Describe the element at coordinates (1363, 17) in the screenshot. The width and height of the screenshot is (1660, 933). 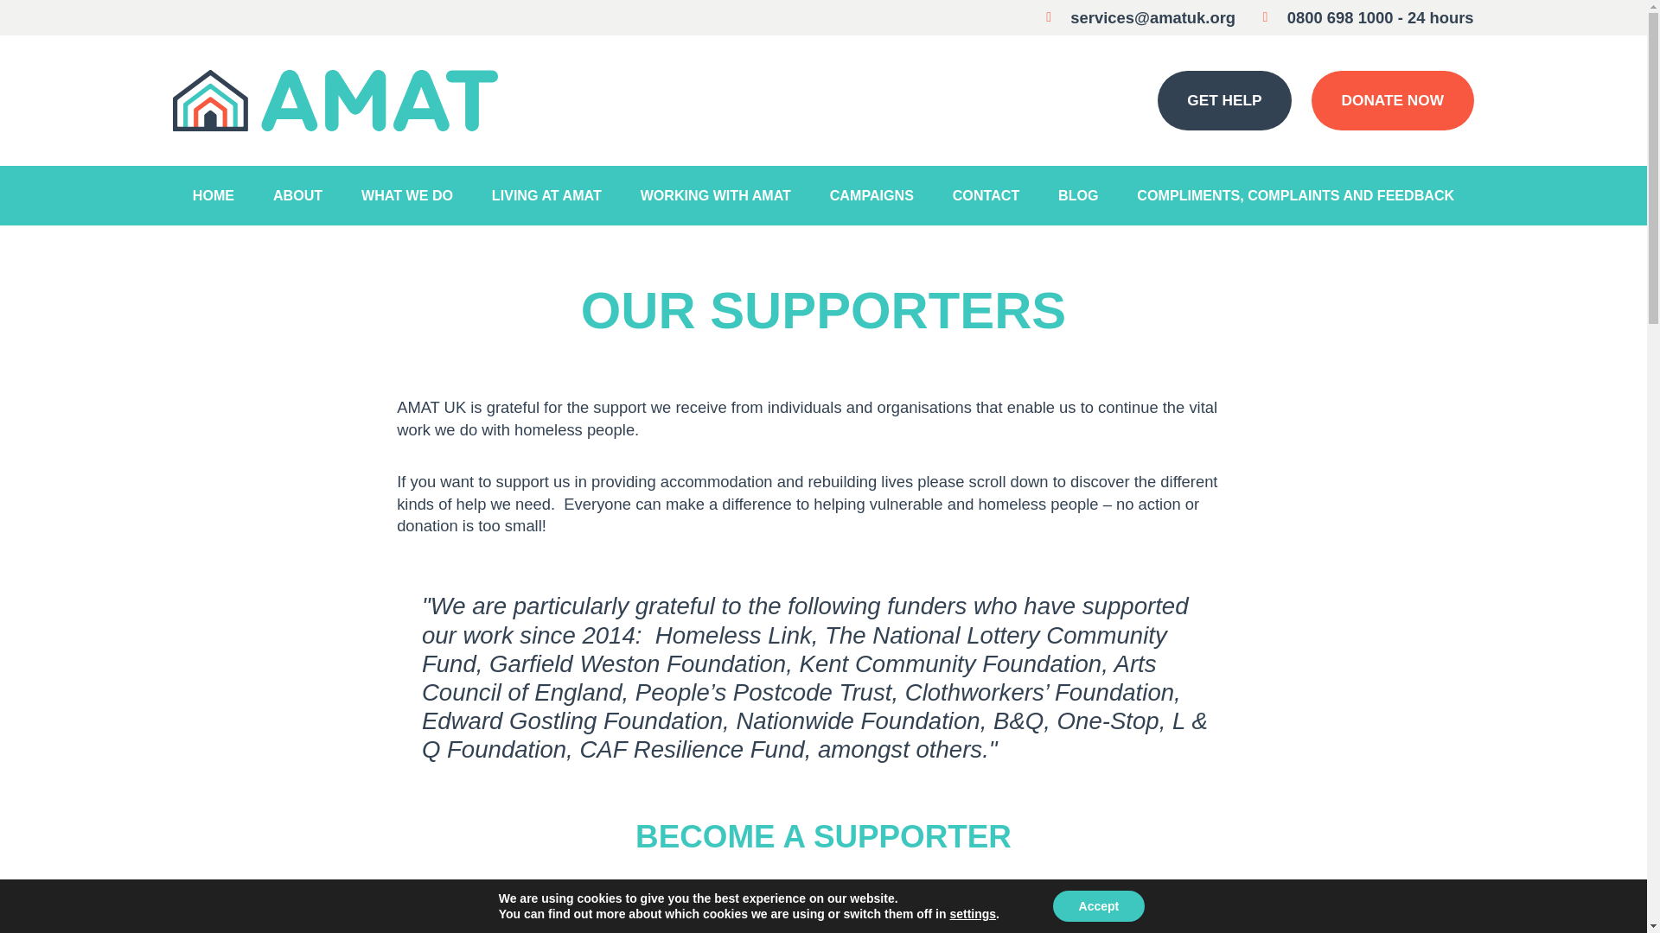
I see `0800 698 1000 - 24 hours` at that location.